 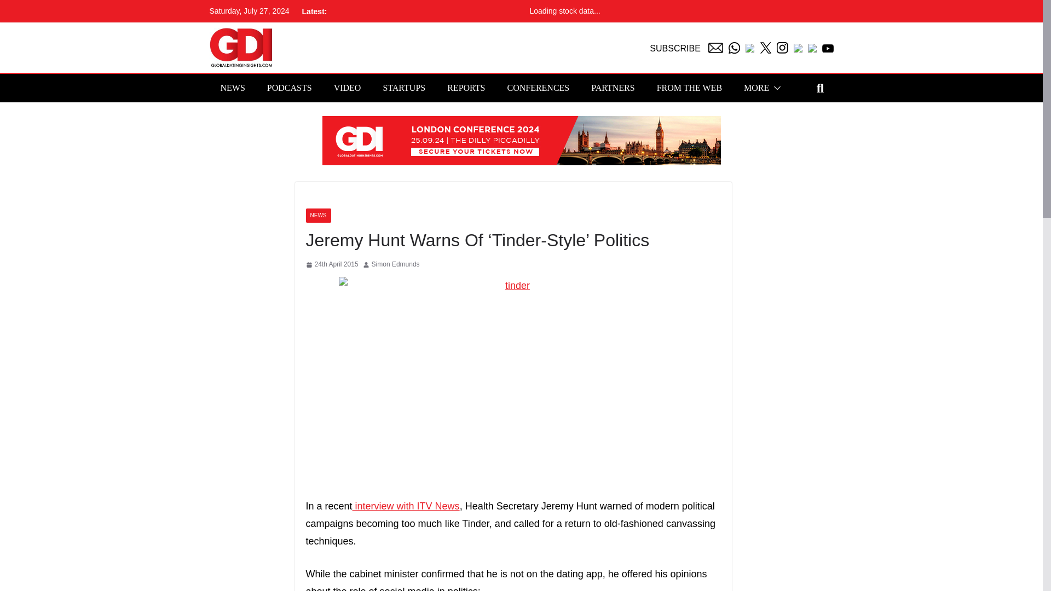 What do you see at coordinates (348, 88) in the screenshot?
I see `VIDEO` at bounding box center [348, 88].